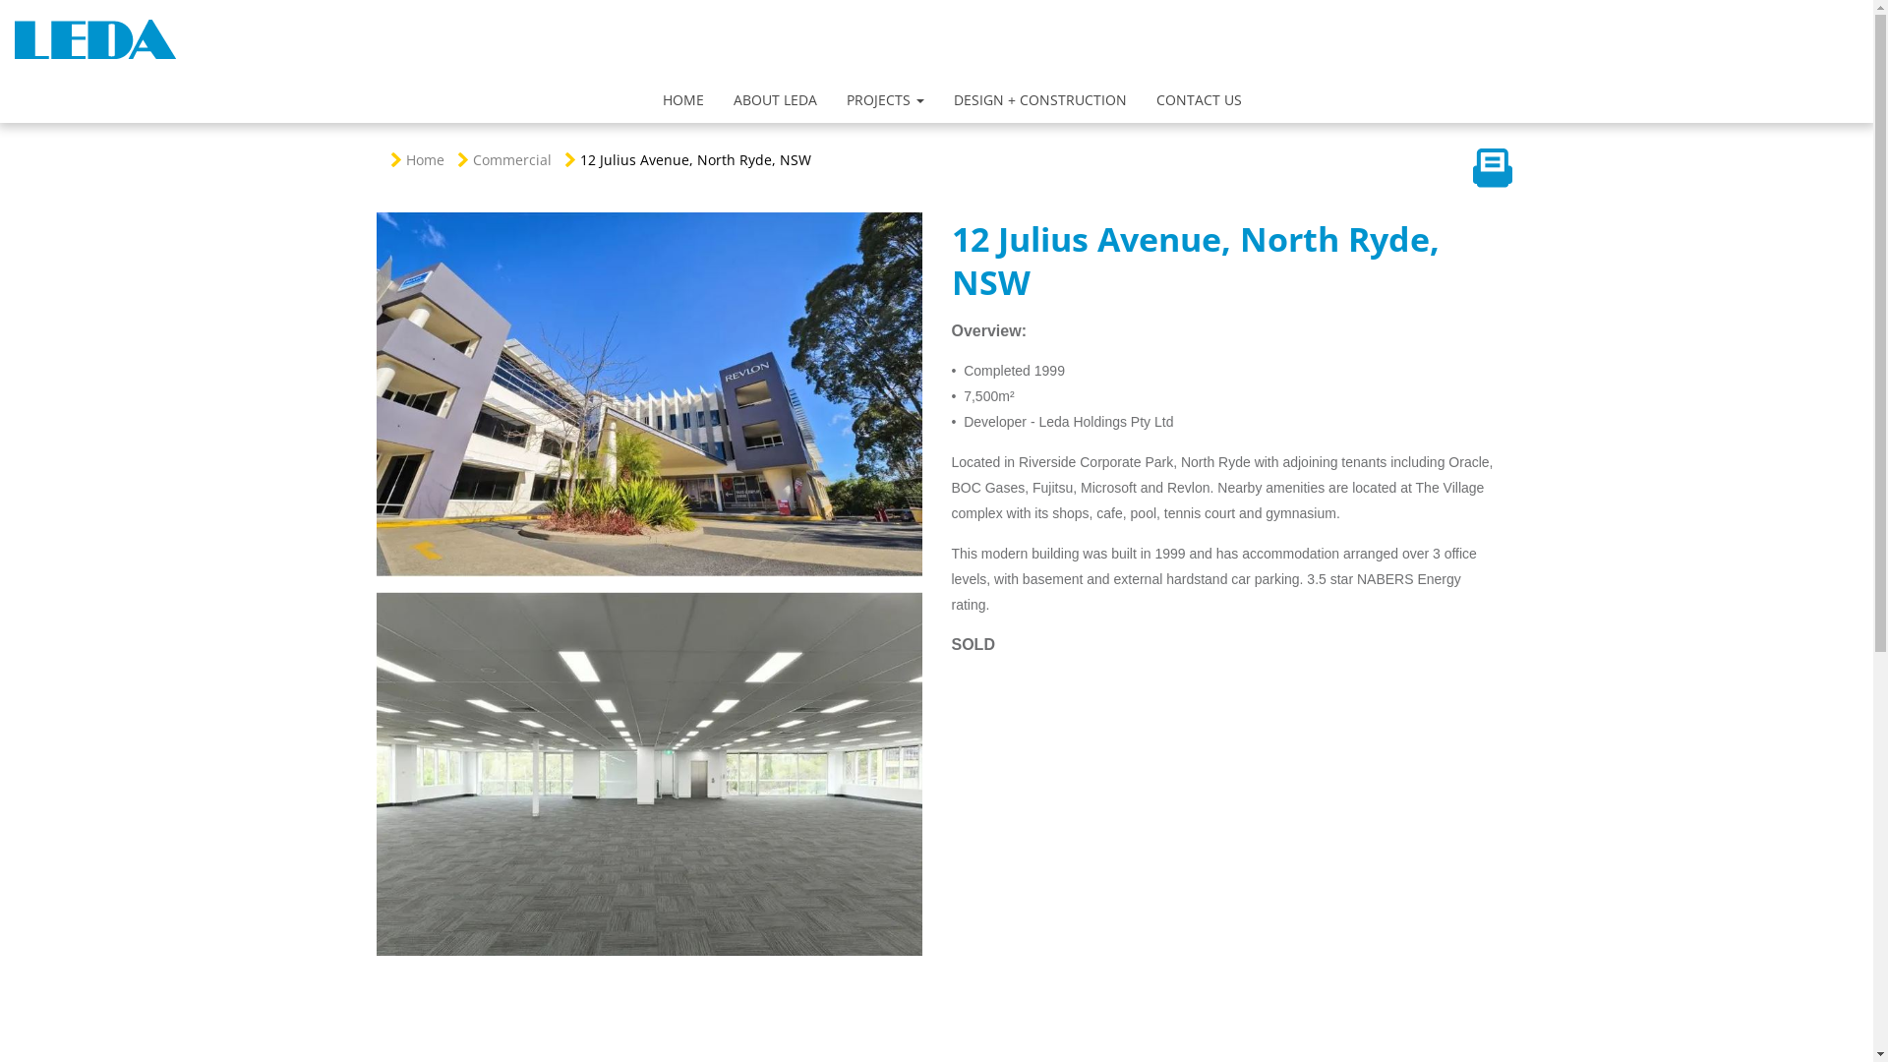 This screenshot has height=1062, width=1888. What do you see at coordinates (425, 159) in the screenshot?
I see `Home` at bounding box center [425, 159].